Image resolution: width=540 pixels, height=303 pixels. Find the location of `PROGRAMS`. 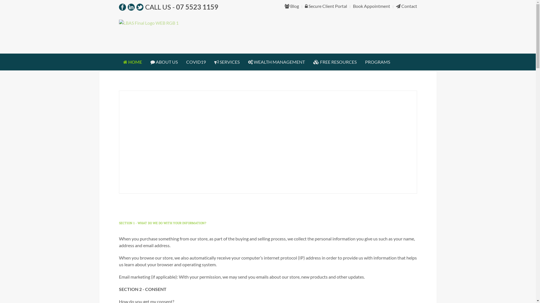

PROGRAMS is located at coordinates (377, 62).